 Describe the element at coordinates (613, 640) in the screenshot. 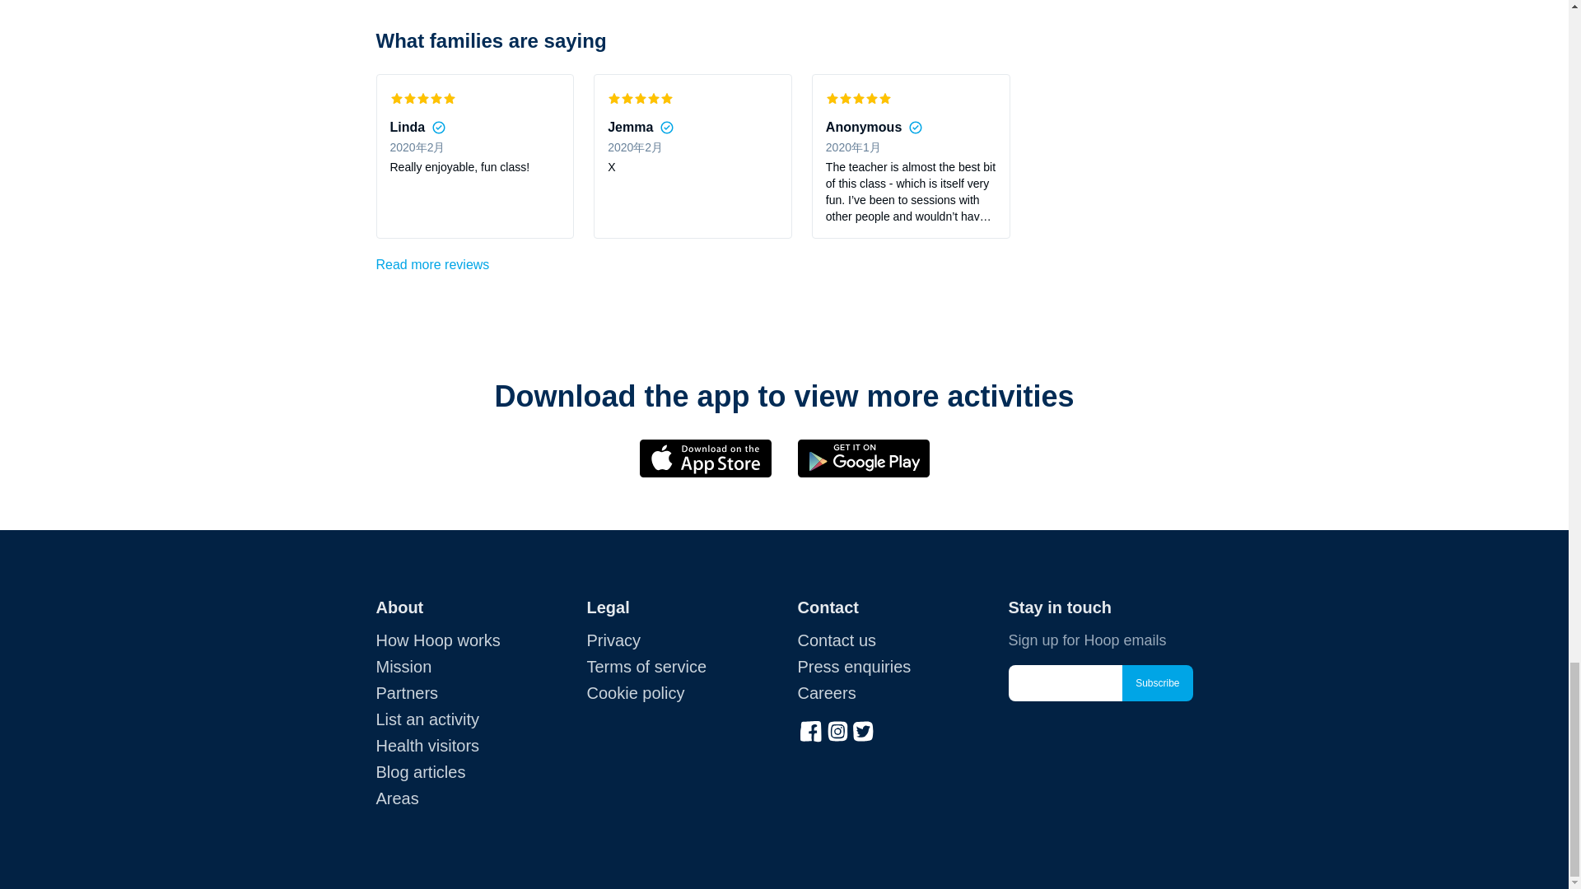

I see `Privacy` at that location.